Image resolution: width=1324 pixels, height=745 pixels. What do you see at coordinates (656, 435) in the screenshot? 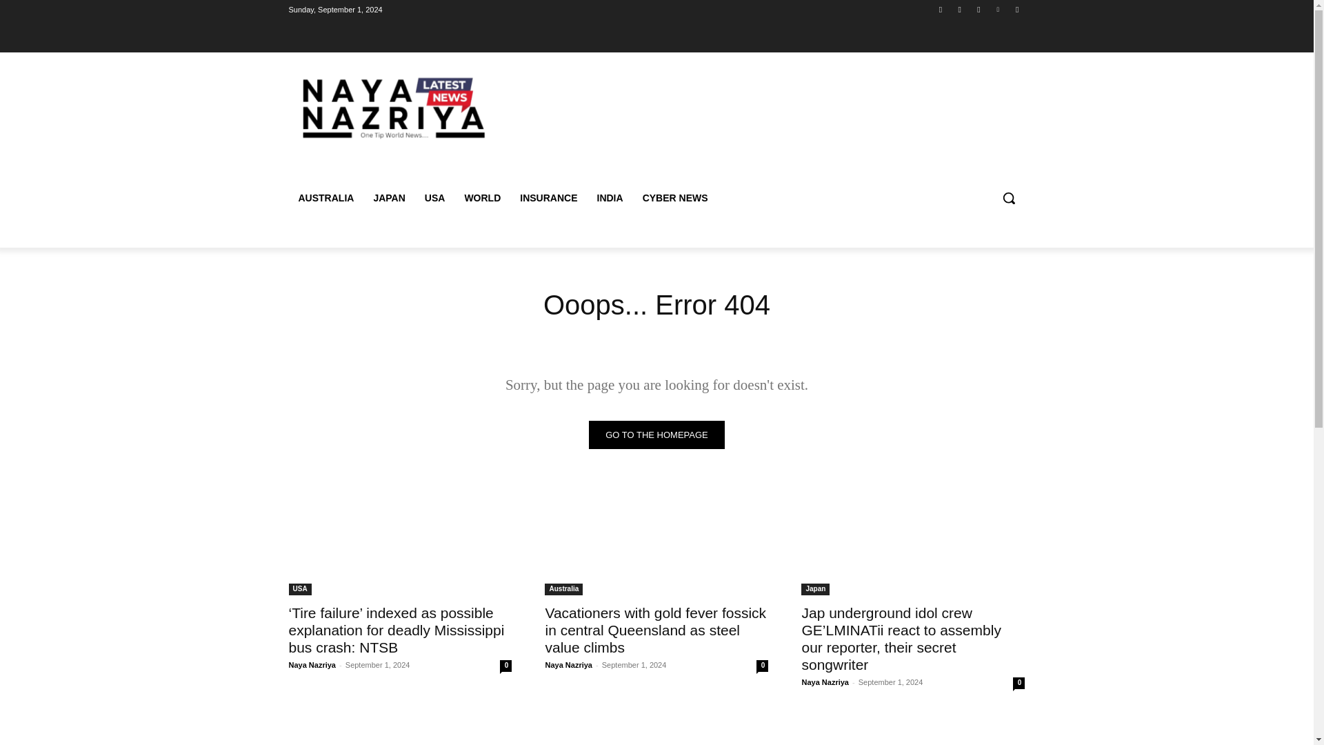
I see `GO TO THE HOMEPAGE` at bounding box center [656, 435].